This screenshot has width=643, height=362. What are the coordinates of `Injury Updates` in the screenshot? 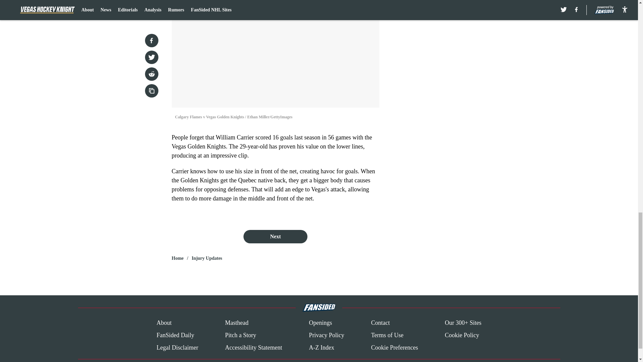 It's located at (207, 258).